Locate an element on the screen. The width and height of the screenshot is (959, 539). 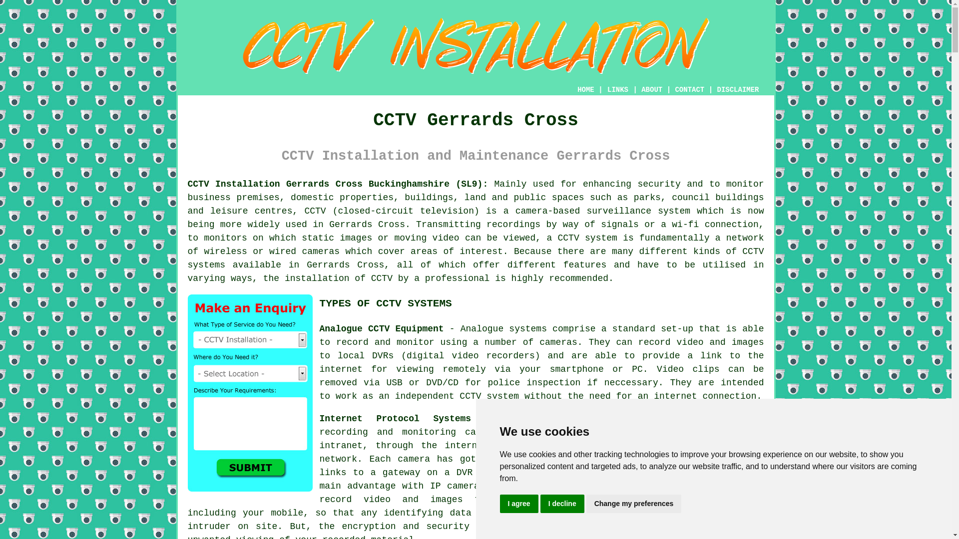
CCTV Installation Gerrards Cross is located at coordinates (476, 46).